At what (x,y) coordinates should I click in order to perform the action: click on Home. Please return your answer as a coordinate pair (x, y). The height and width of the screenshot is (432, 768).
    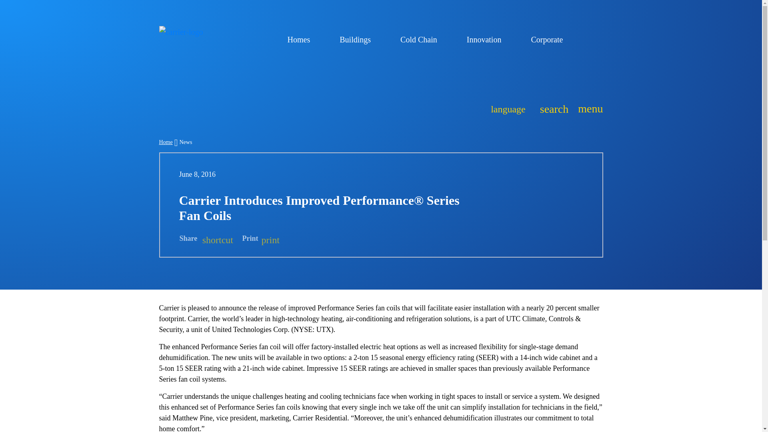
    Looking at the image, I should click on (422, 39).